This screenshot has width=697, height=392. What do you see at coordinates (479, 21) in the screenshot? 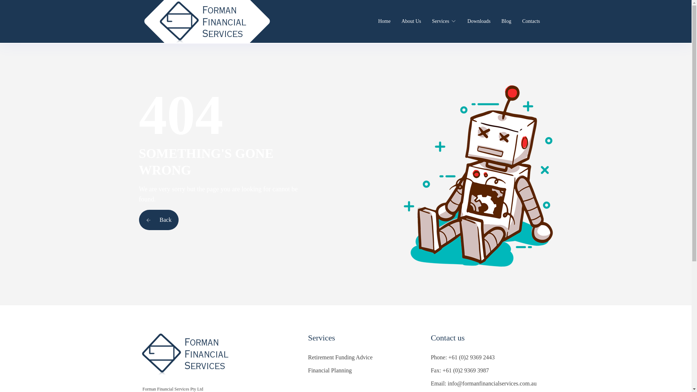
I see `Downloads` at bounding box center [479, 21].